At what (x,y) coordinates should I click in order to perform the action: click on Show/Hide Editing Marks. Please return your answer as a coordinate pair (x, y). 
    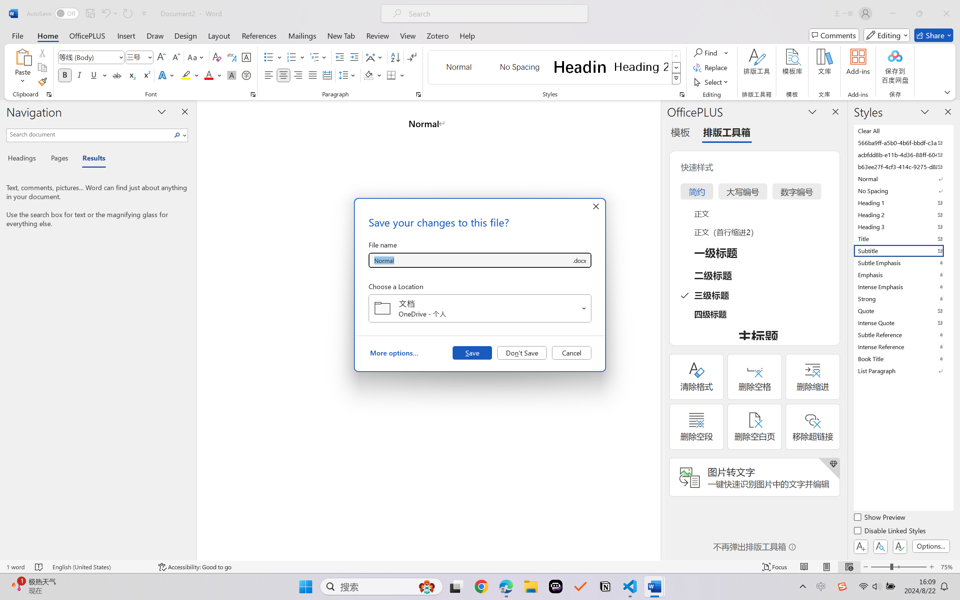
    Looking at the image, I should click on (412, 57).